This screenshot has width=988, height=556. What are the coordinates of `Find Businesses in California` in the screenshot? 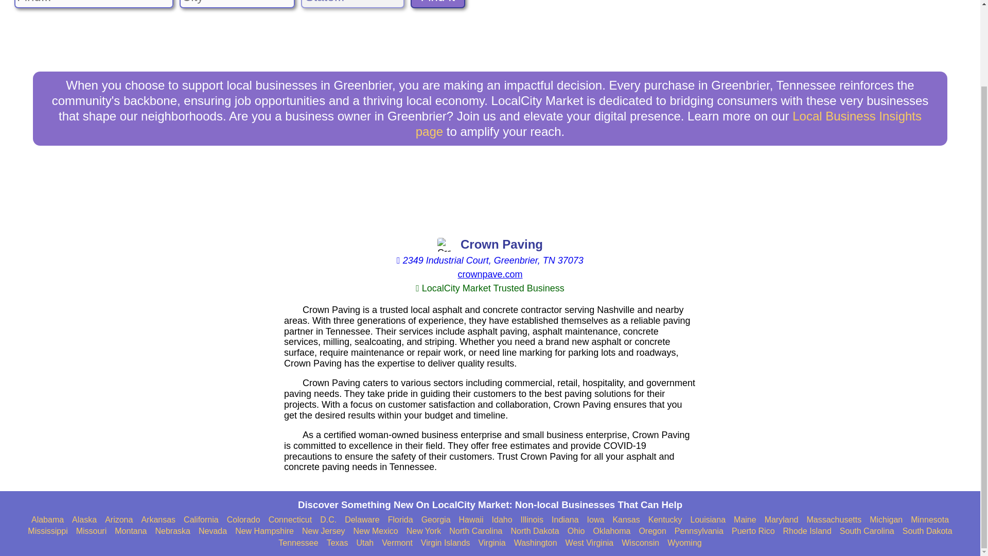 It's located at (201, 520).